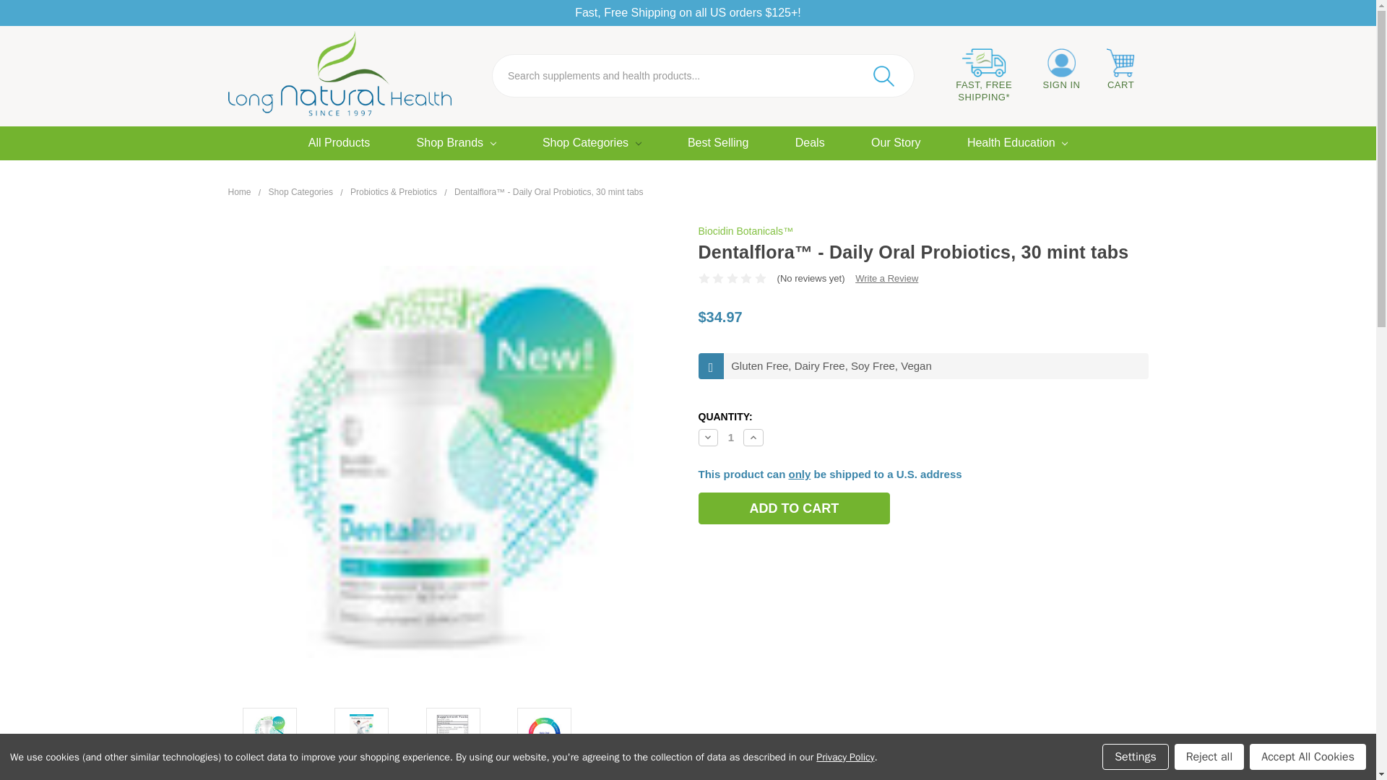  Describe the element at coordinates (591, 144) in the screenshot. I see `Shop Categories` at that location.